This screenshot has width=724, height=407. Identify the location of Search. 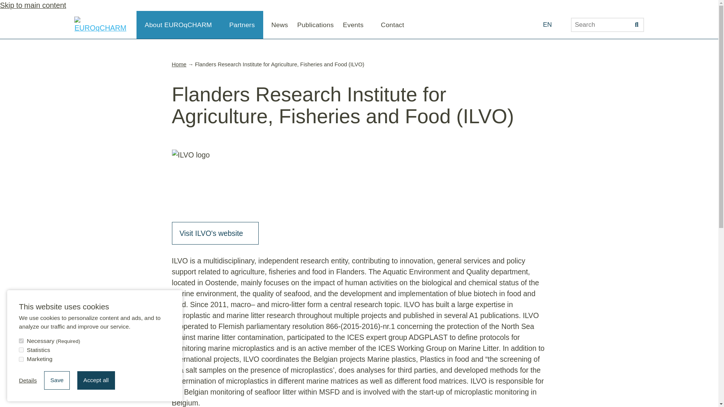
(637, 25).